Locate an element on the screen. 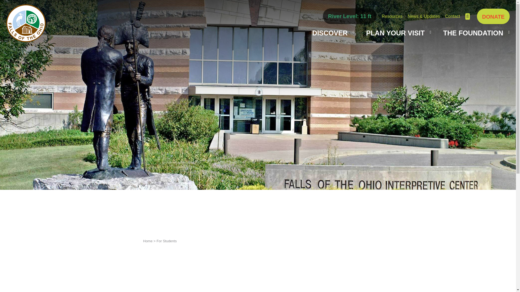 The height and width of the screenshot is (292, 520). Falls of the Ohio is located at coordinates (26, 23).